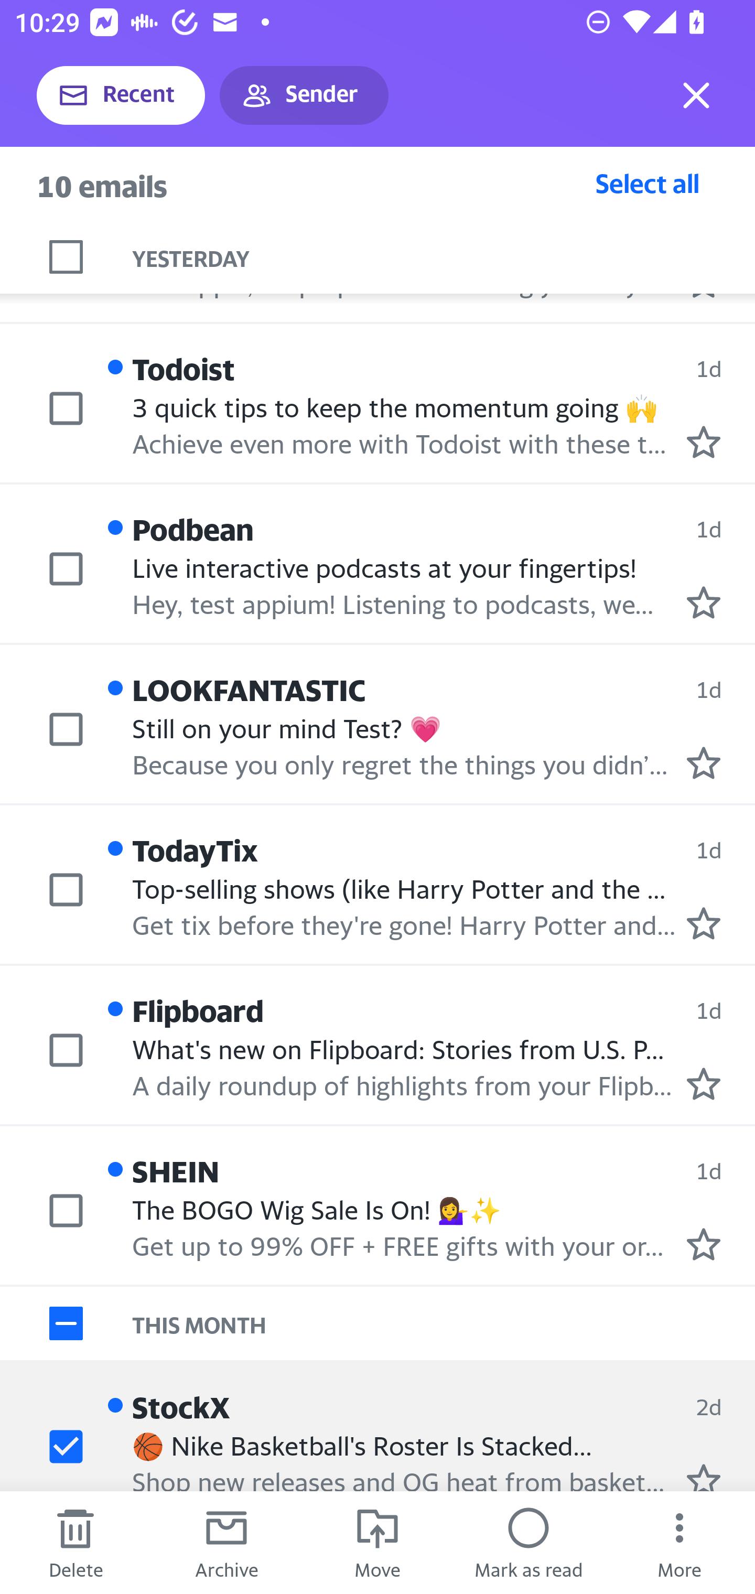 This screenshot has width=755, height=1594. What do you see at coordinates (704, 442) in the screenshot?
I see `Mark as starred.` at bounding box center [704, 442].